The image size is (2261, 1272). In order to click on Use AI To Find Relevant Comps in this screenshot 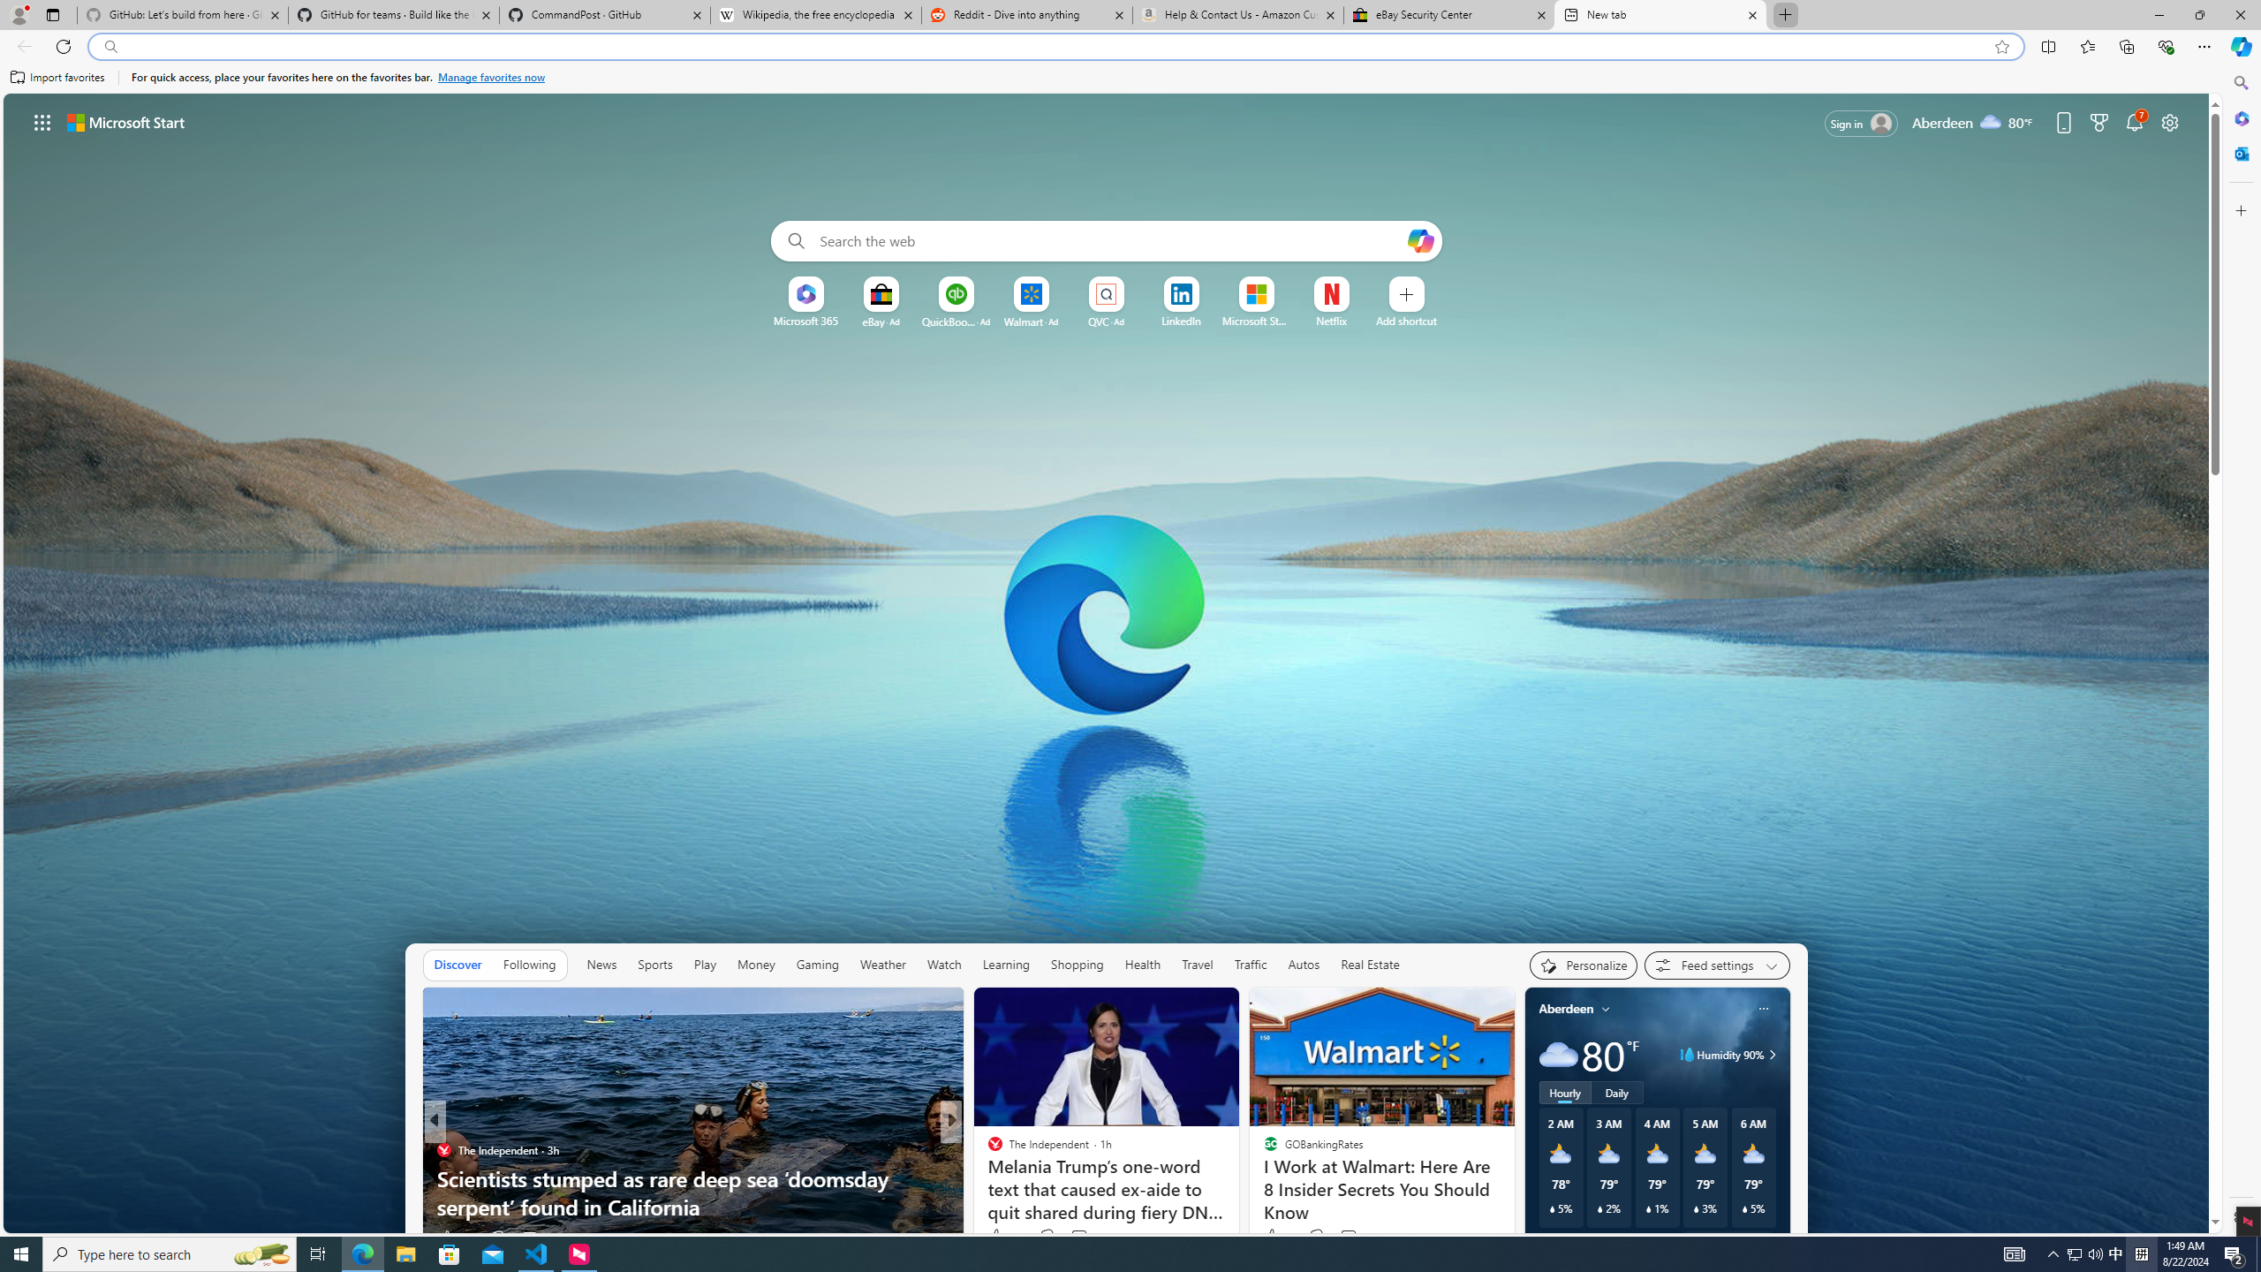, I will do `click(1238, 1207)`.